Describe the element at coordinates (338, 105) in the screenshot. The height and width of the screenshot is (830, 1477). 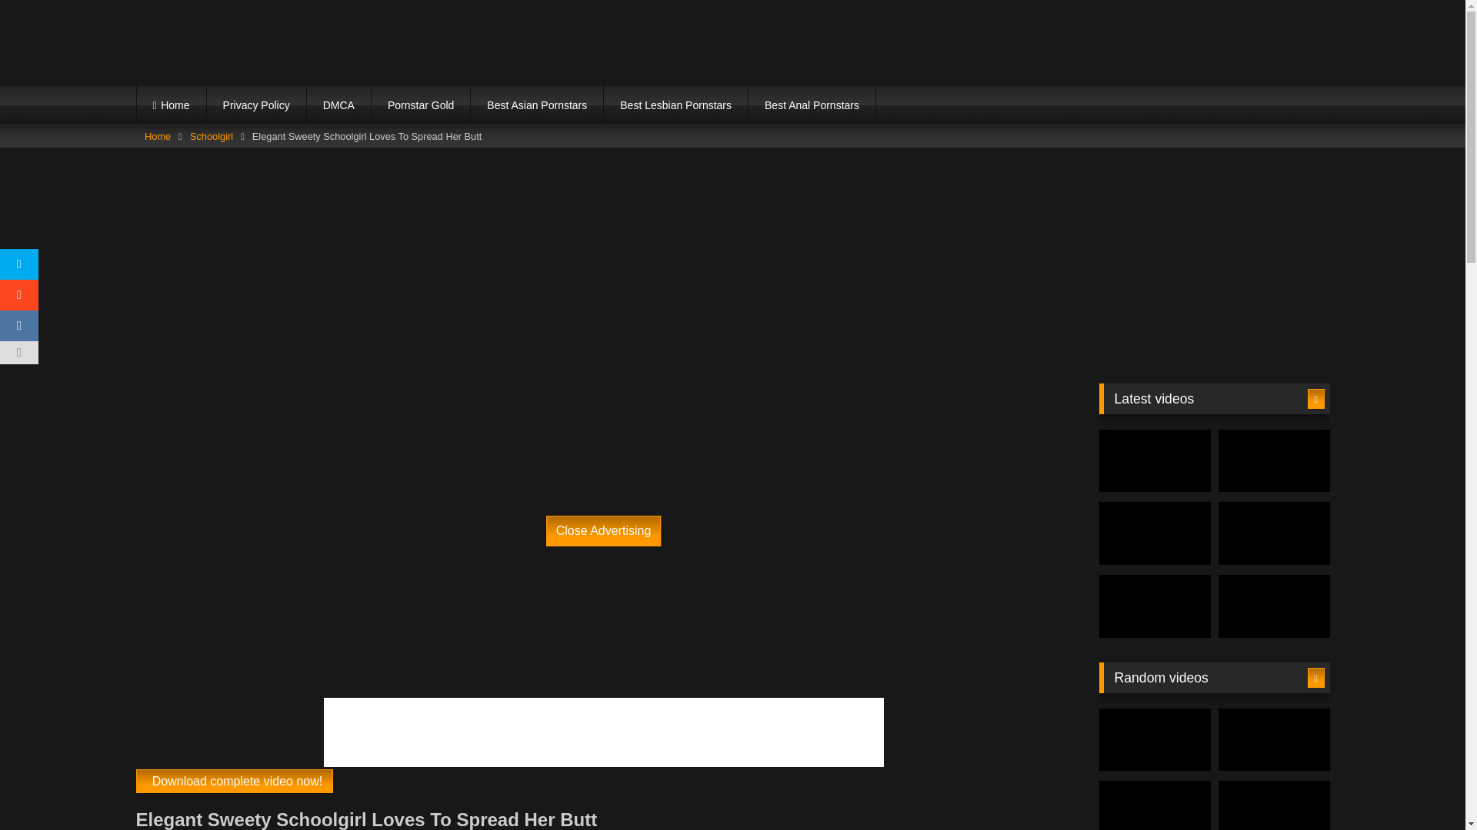
I see `DMCA` at that location.